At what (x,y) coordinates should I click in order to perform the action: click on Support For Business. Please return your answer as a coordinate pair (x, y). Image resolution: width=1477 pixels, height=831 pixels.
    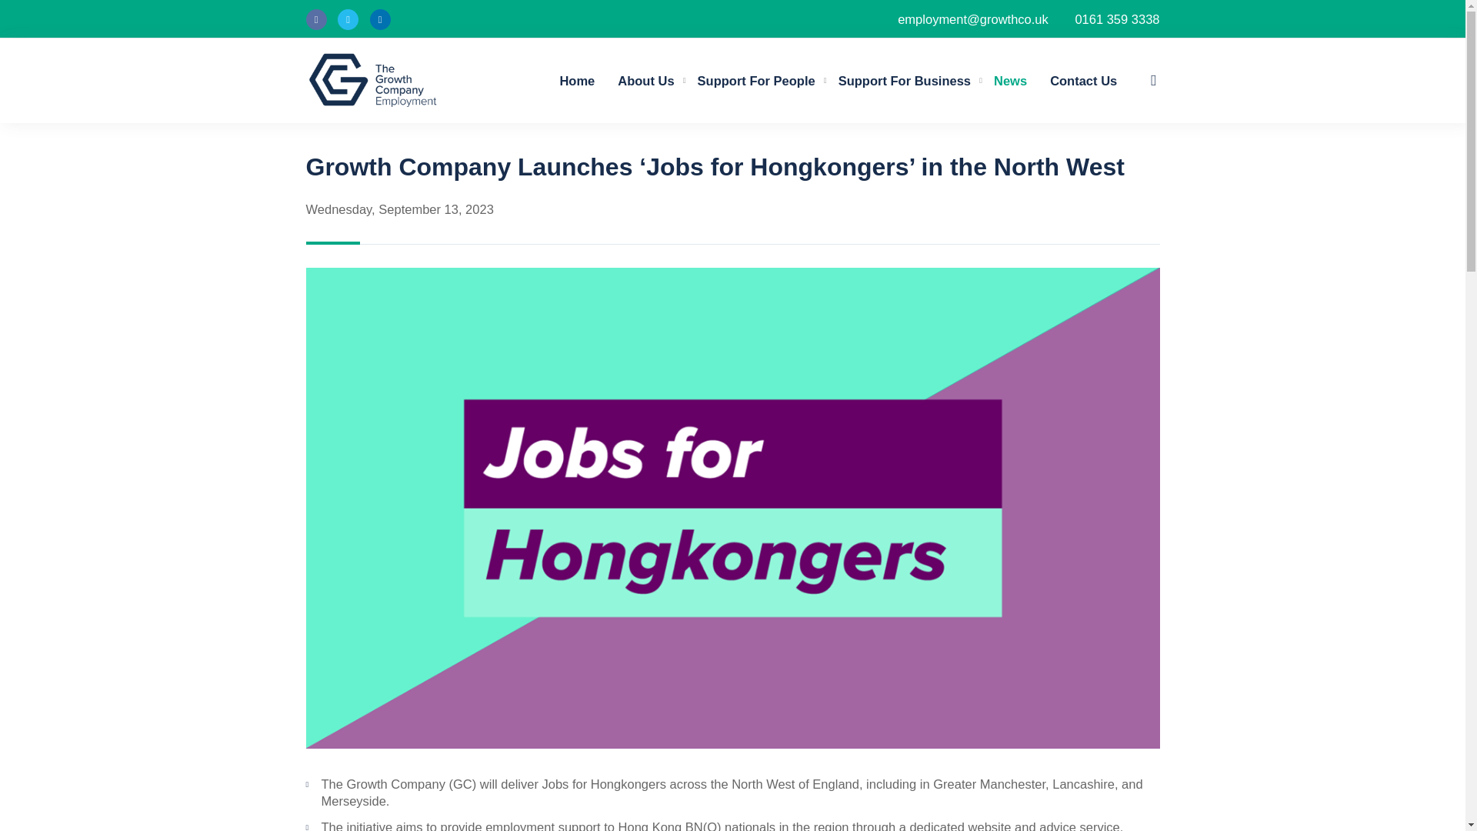
    Looking at the image, I should click on (905, 81).